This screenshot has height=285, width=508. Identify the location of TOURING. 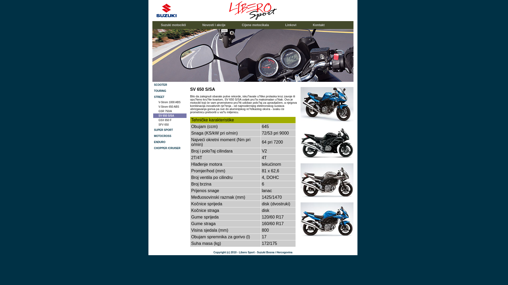
(170, 91).